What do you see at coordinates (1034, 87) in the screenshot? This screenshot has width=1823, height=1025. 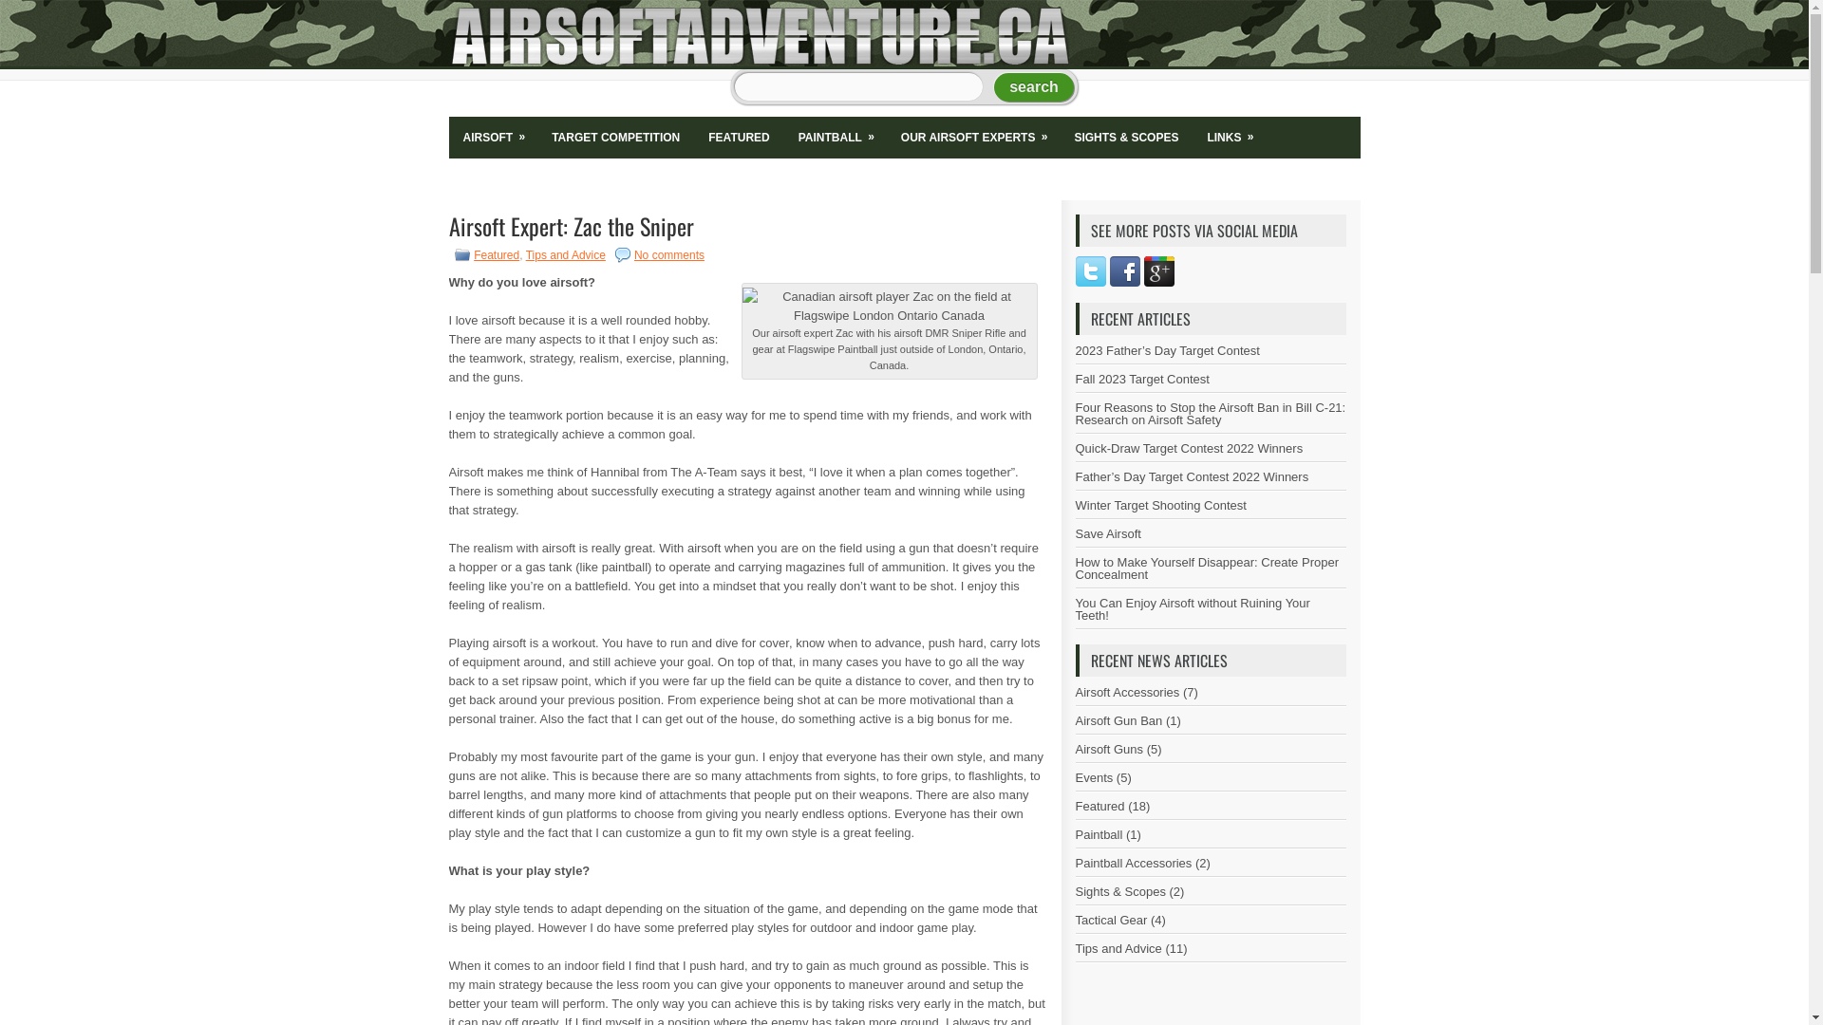 I see `search` at bounding box center [1034, 87].